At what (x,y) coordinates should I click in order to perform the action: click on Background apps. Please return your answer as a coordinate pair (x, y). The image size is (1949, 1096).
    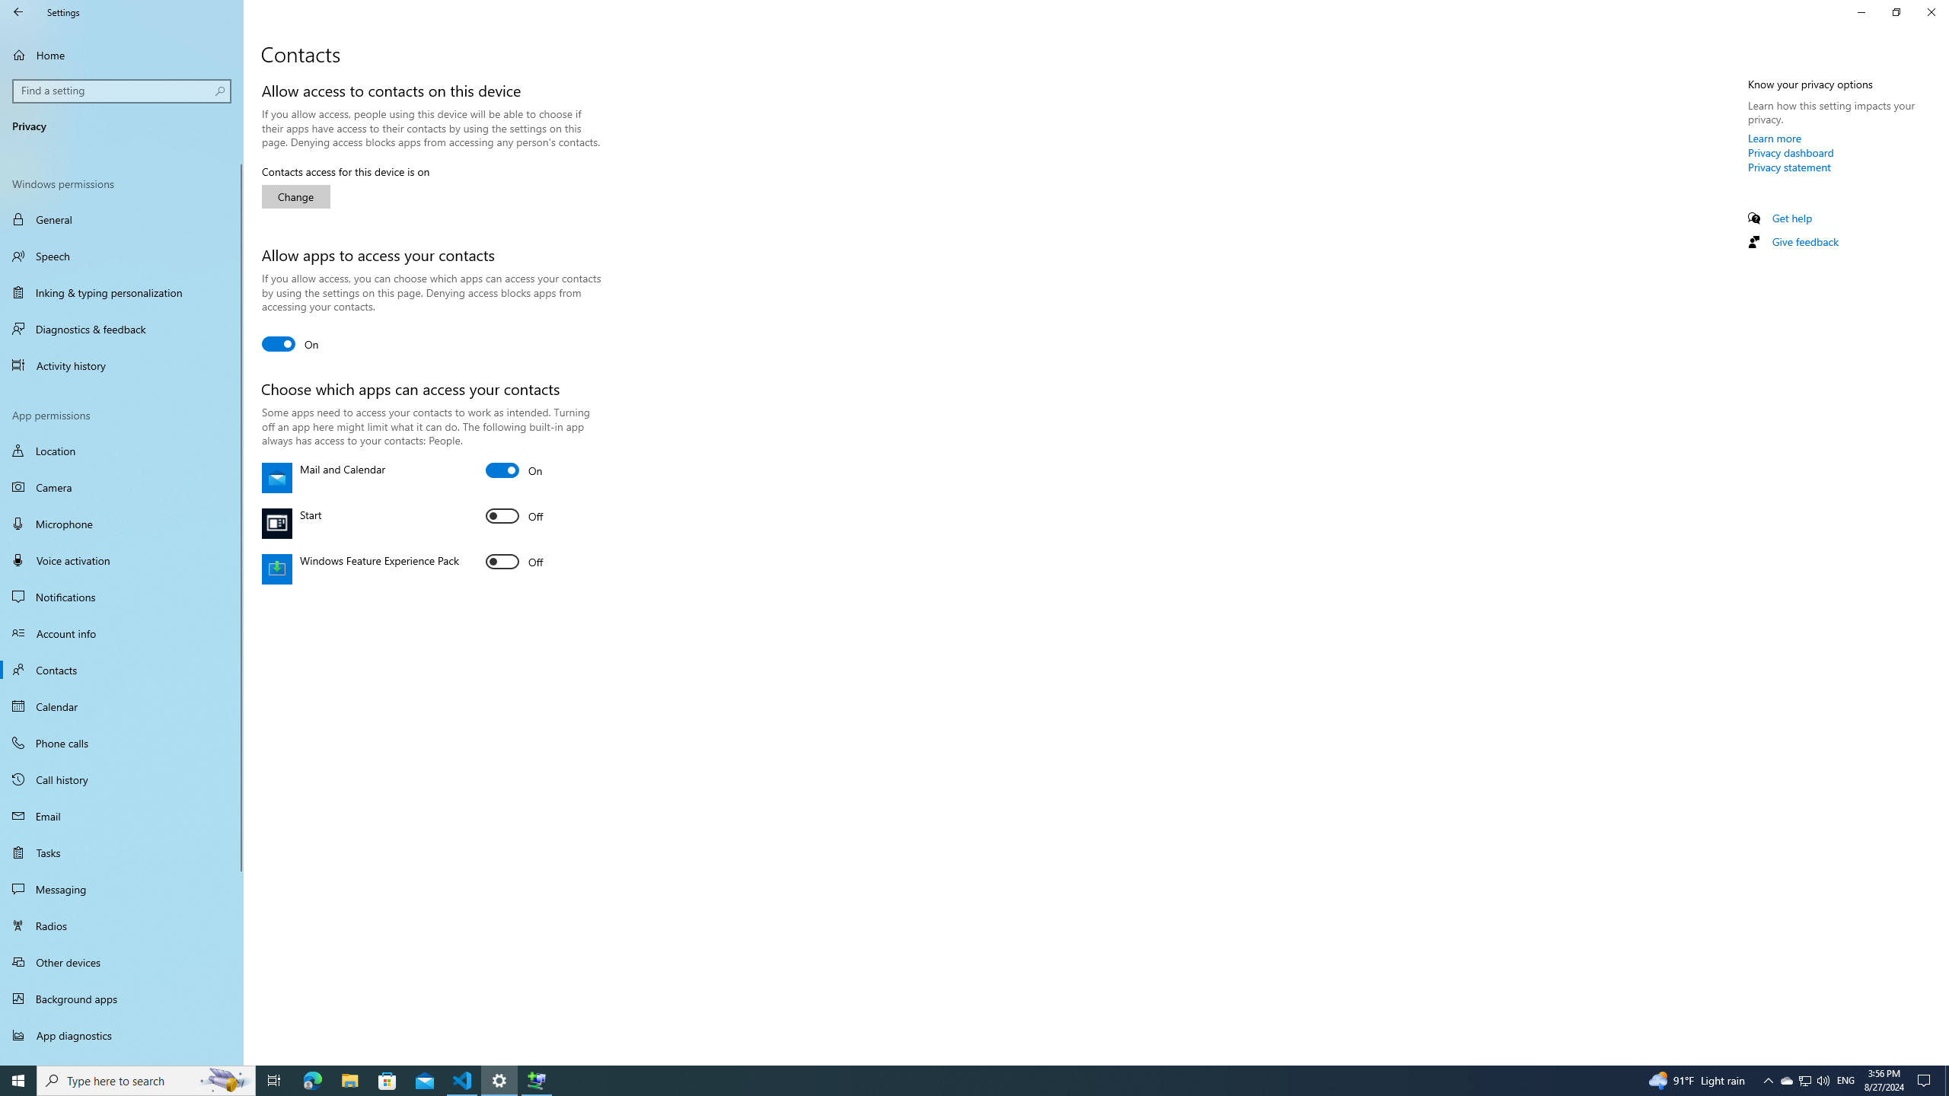
    Looking at the image, I should click on (122, 999).